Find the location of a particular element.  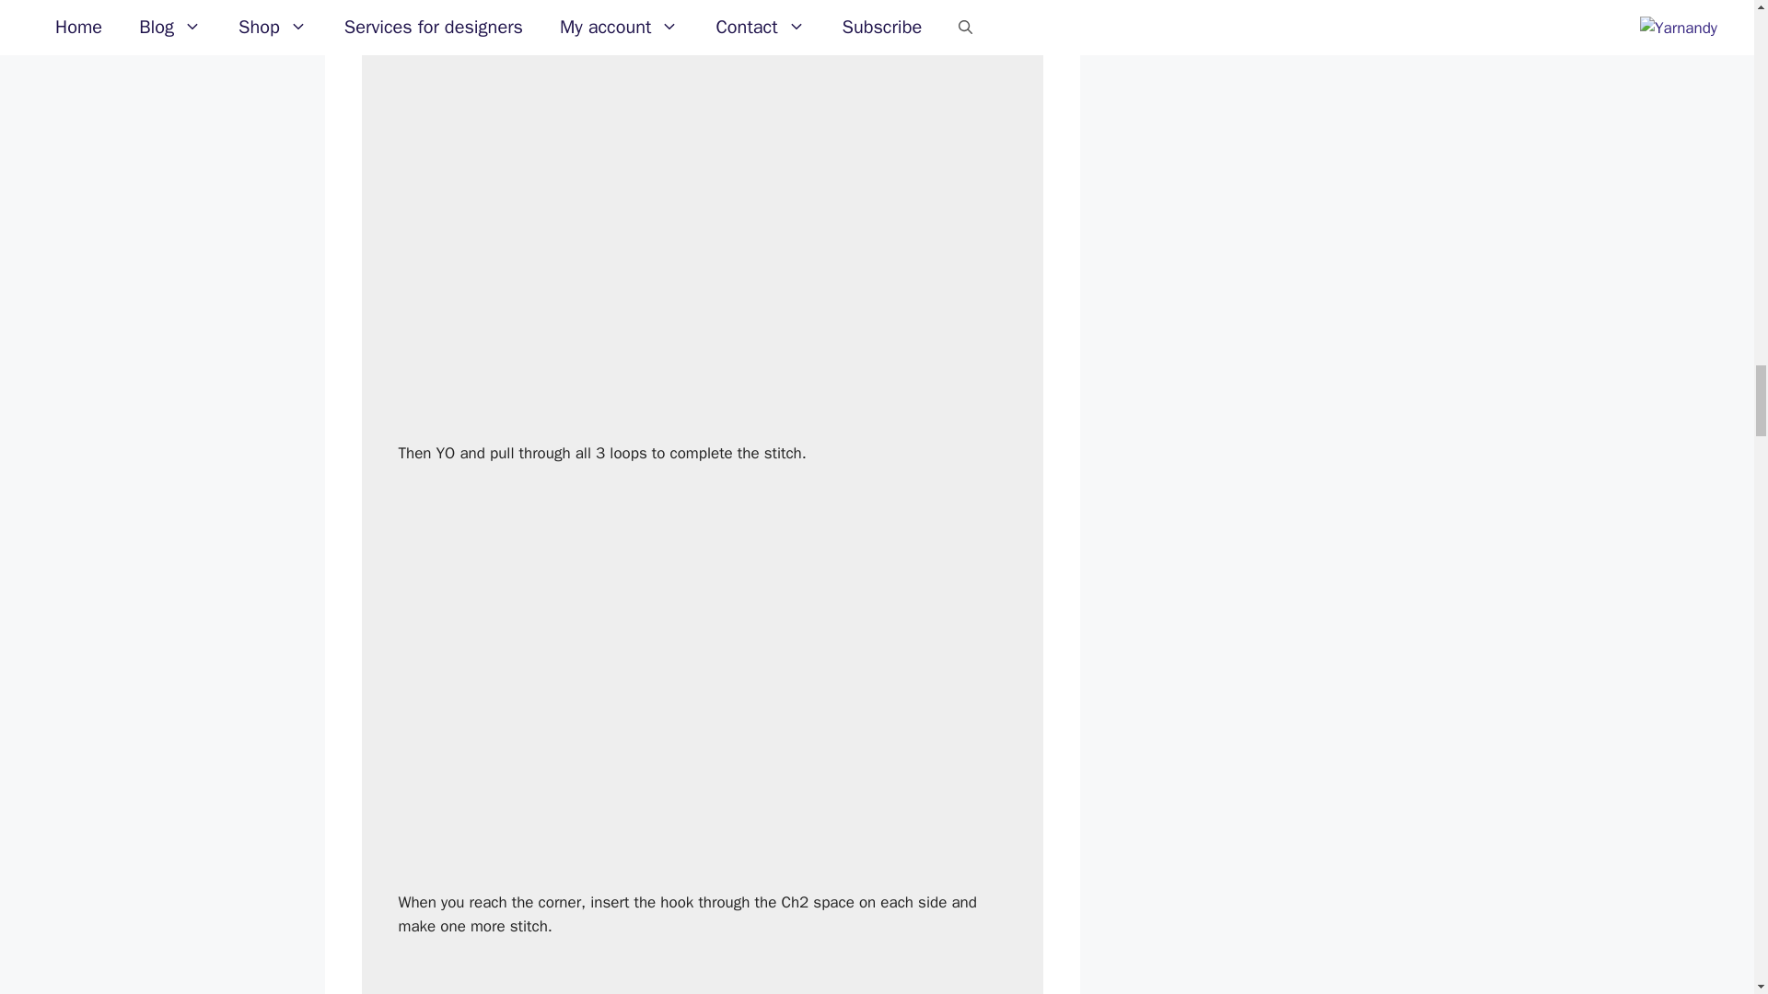

Easy way to join granny squares - slip stitch method 10 is located at coordinates (702, 977).